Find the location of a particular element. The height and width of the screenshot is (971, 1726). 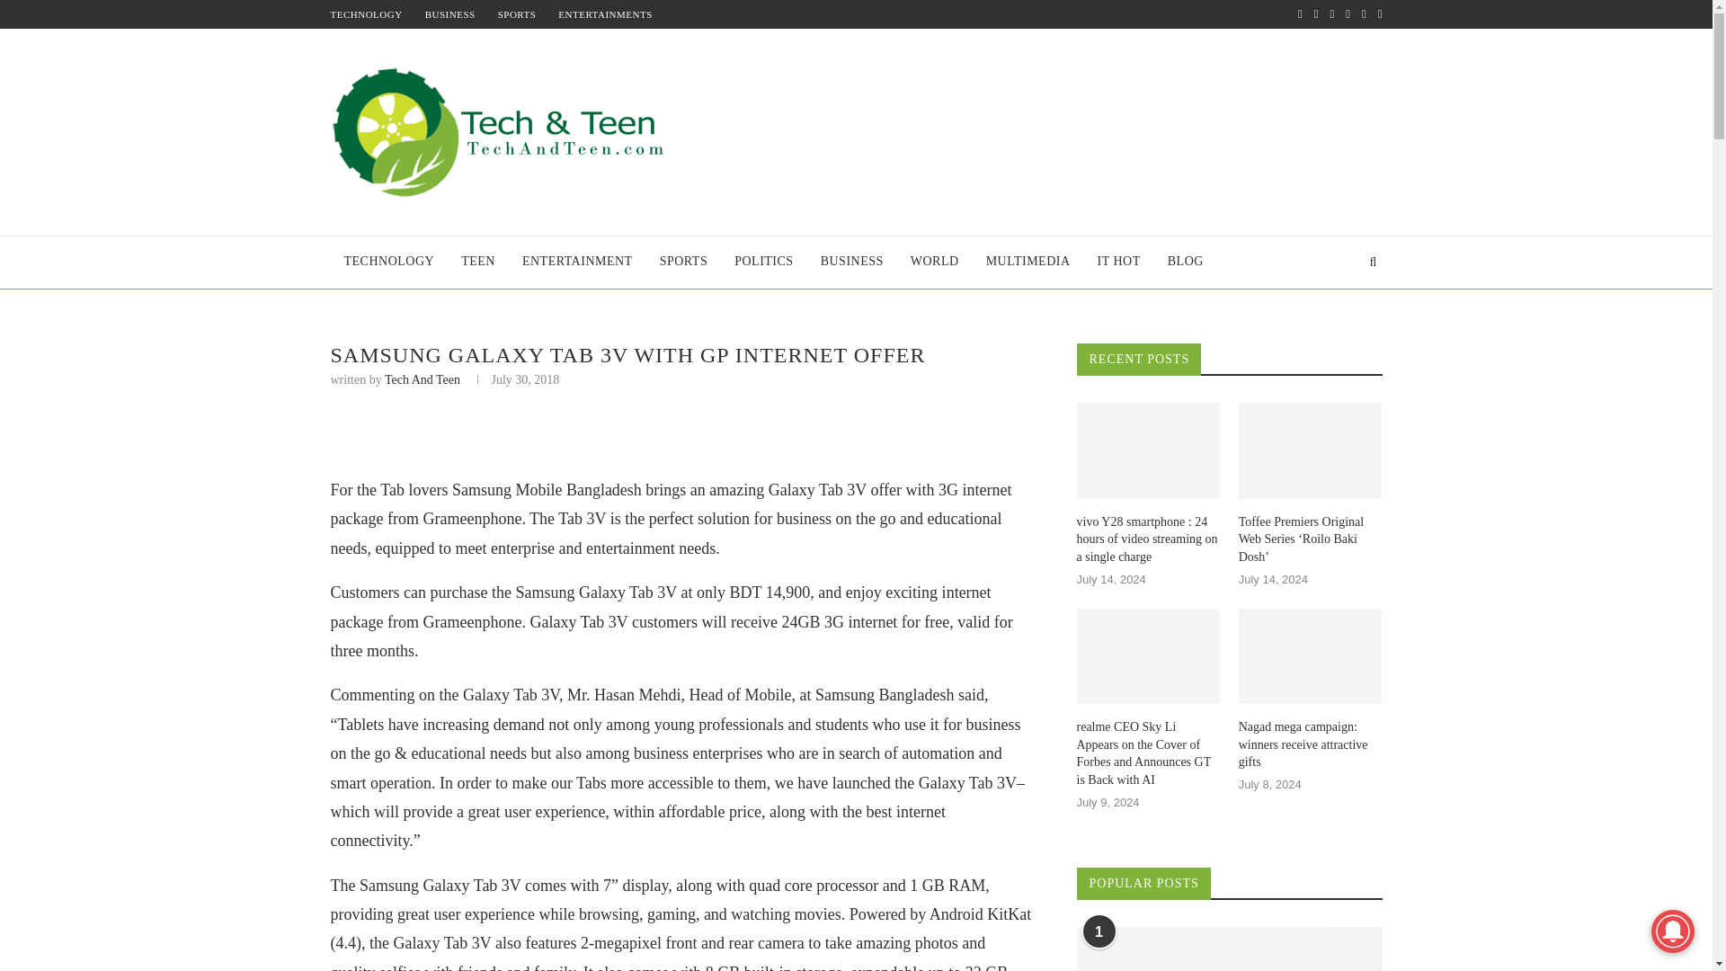

POLITICS is located at coordinates (763, 263).